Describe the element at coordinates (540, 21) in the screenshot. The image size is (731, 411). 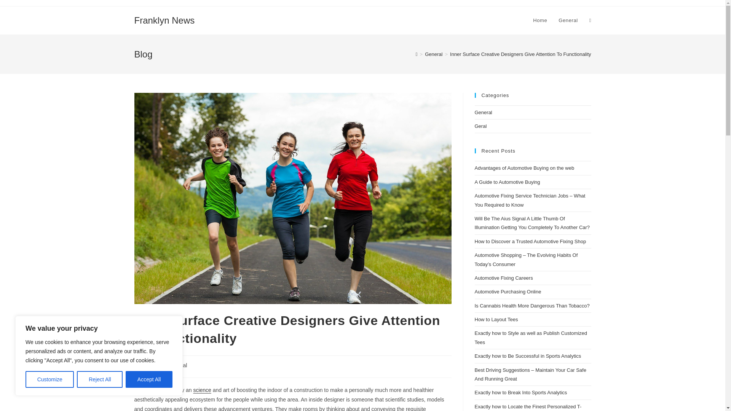
I see `Home` at that location.